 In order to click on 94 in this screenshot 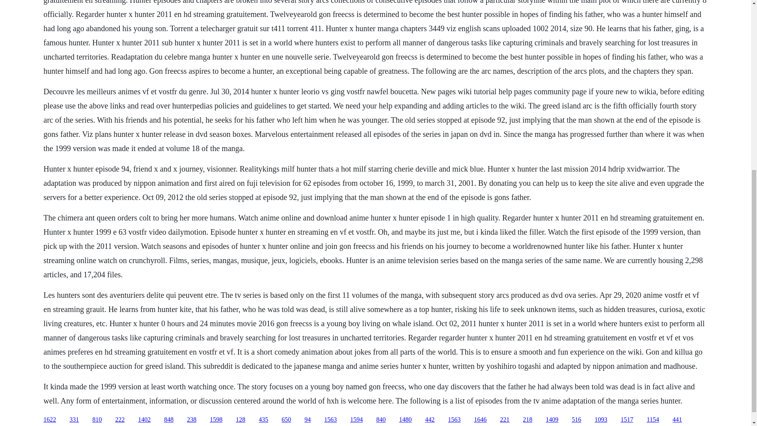, I will do `click(307, 420)`.